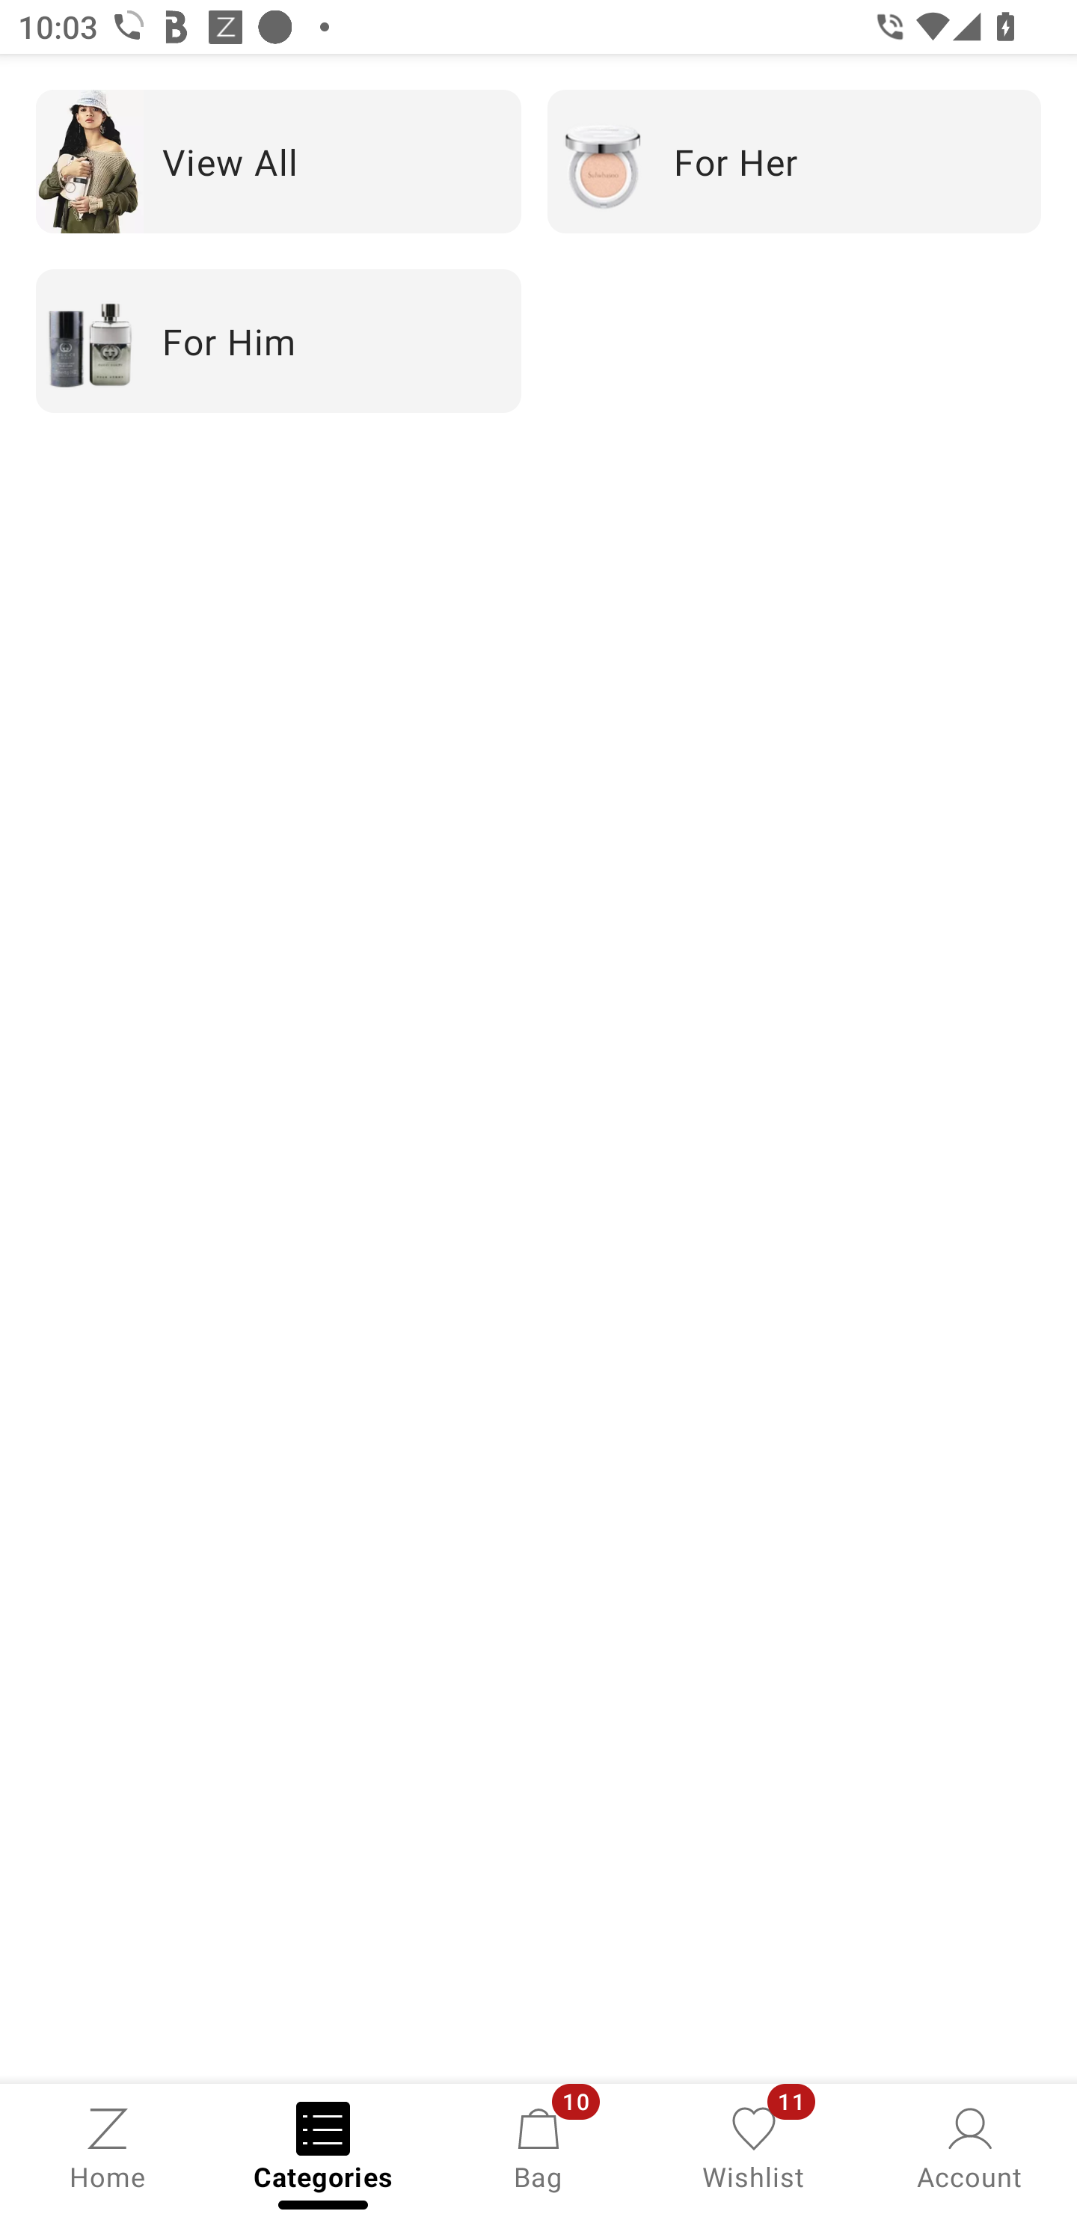  Describe the element at coordinates (278, 341) in the screenshot. I see `For Him` at that location.